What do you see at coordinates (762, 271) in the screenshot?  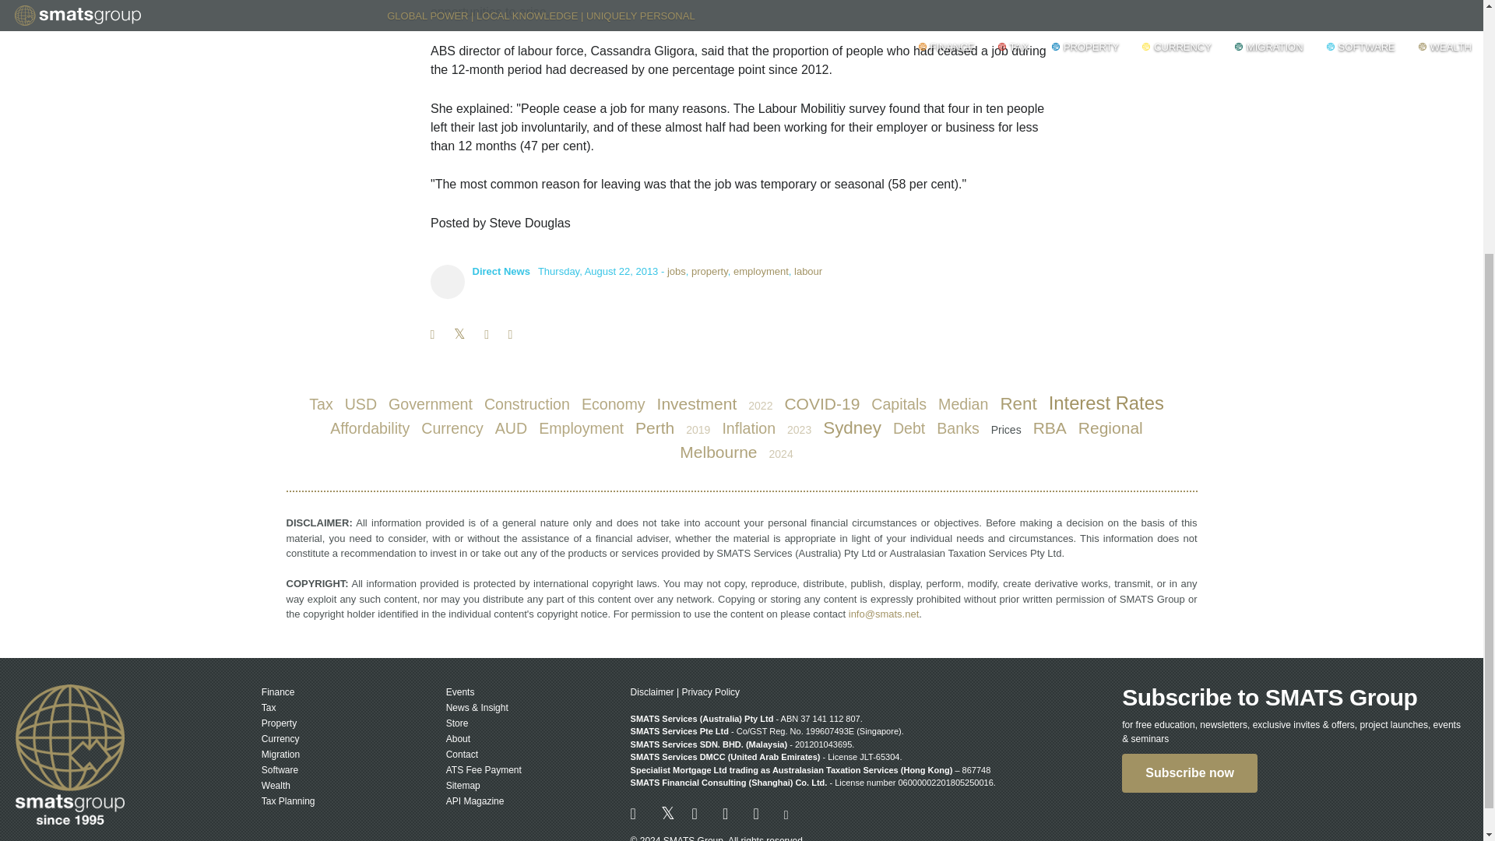 I see `employment` at bounding box center [762, 271].